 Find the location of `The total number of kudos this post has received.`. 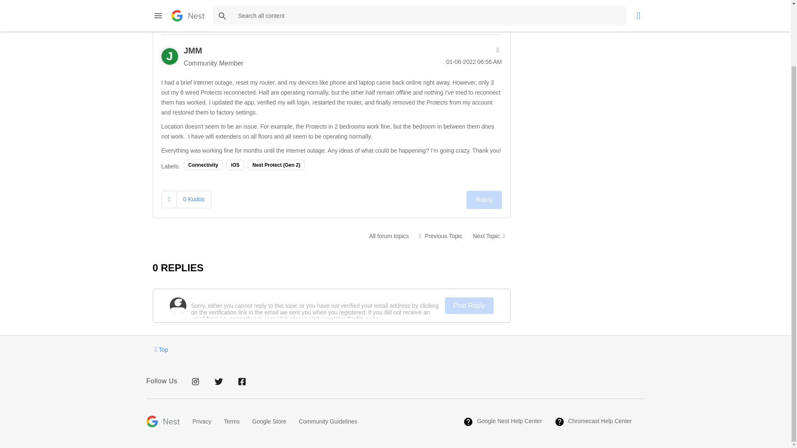

The total number of kudos this post has received. is located at coordinates (193, 199).